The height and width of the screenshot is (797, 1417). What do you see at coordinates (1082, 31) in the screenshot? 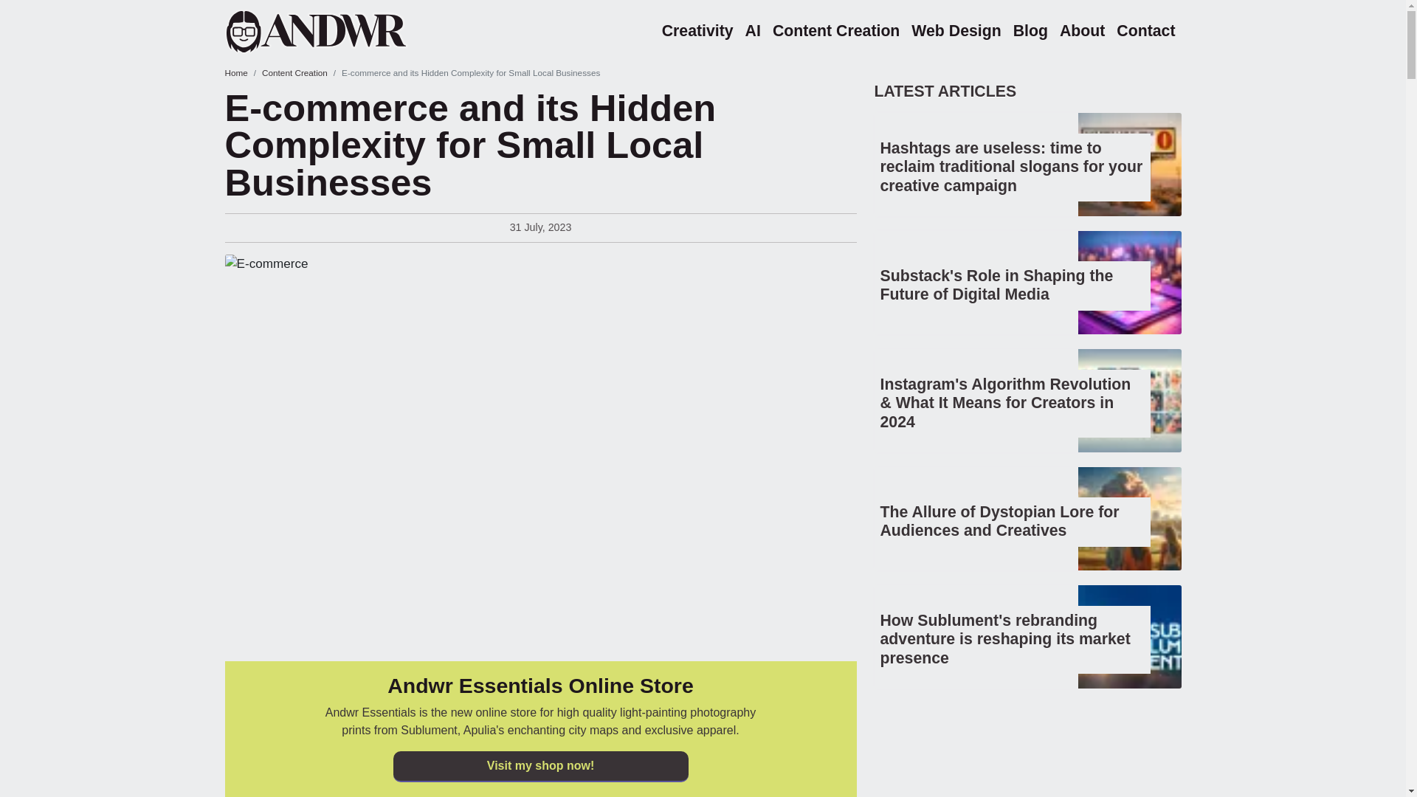
I see `About` at bounding box center [1082, 31].